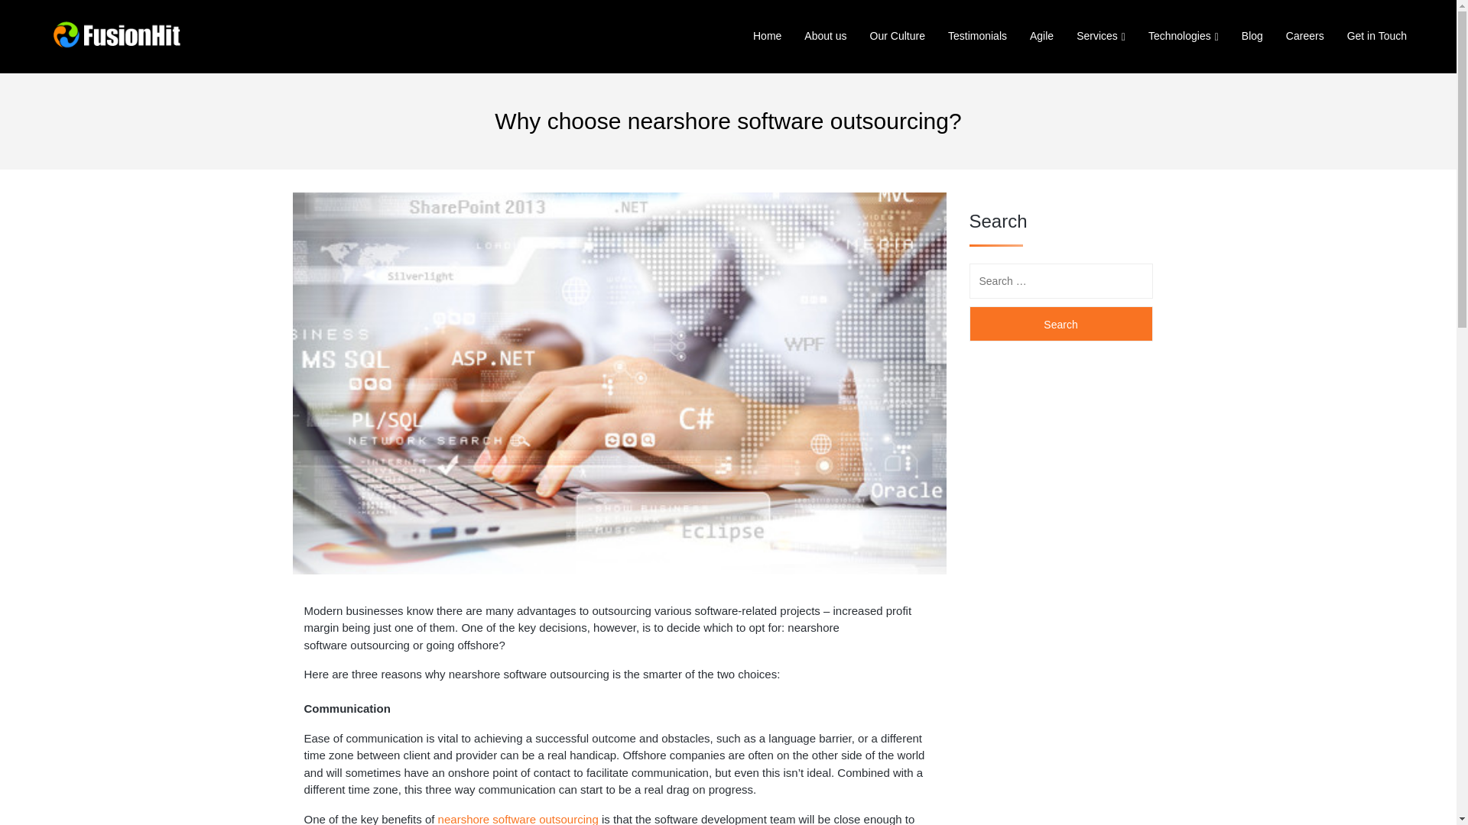  Describe the element at coordinates (898, 36) in the screenshot. I see `Our Culture` at that location.